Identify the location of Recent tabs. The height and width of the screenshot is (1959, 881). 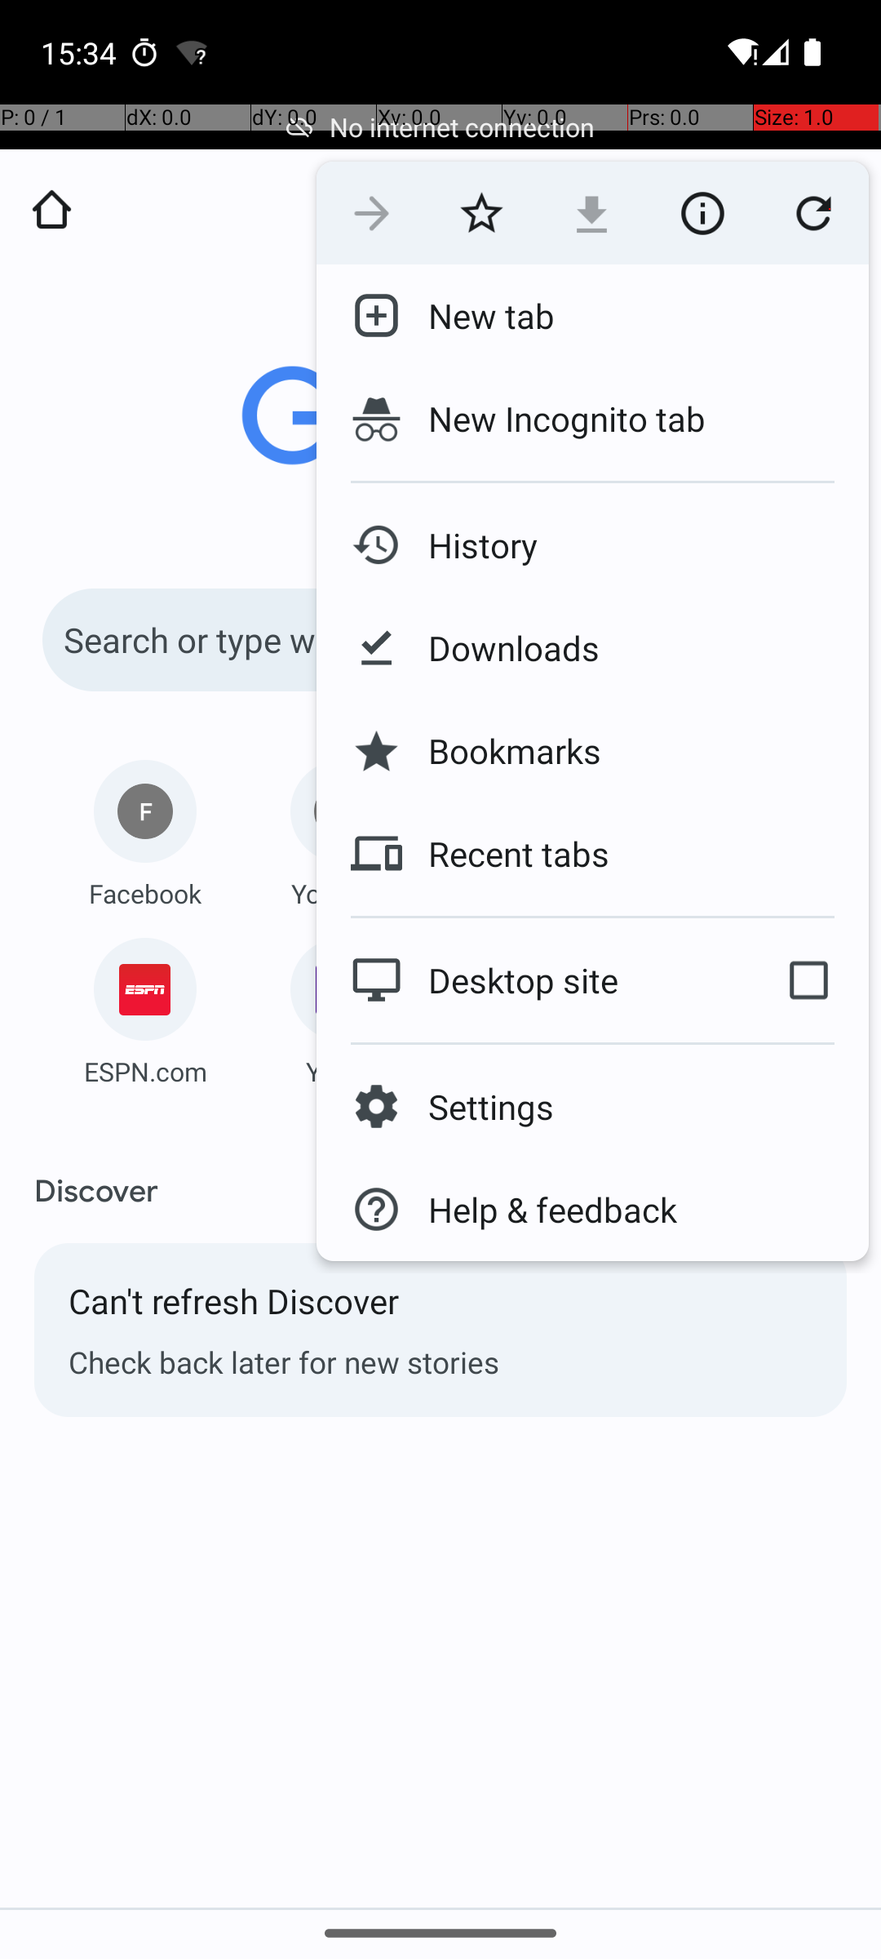
(506, 854).